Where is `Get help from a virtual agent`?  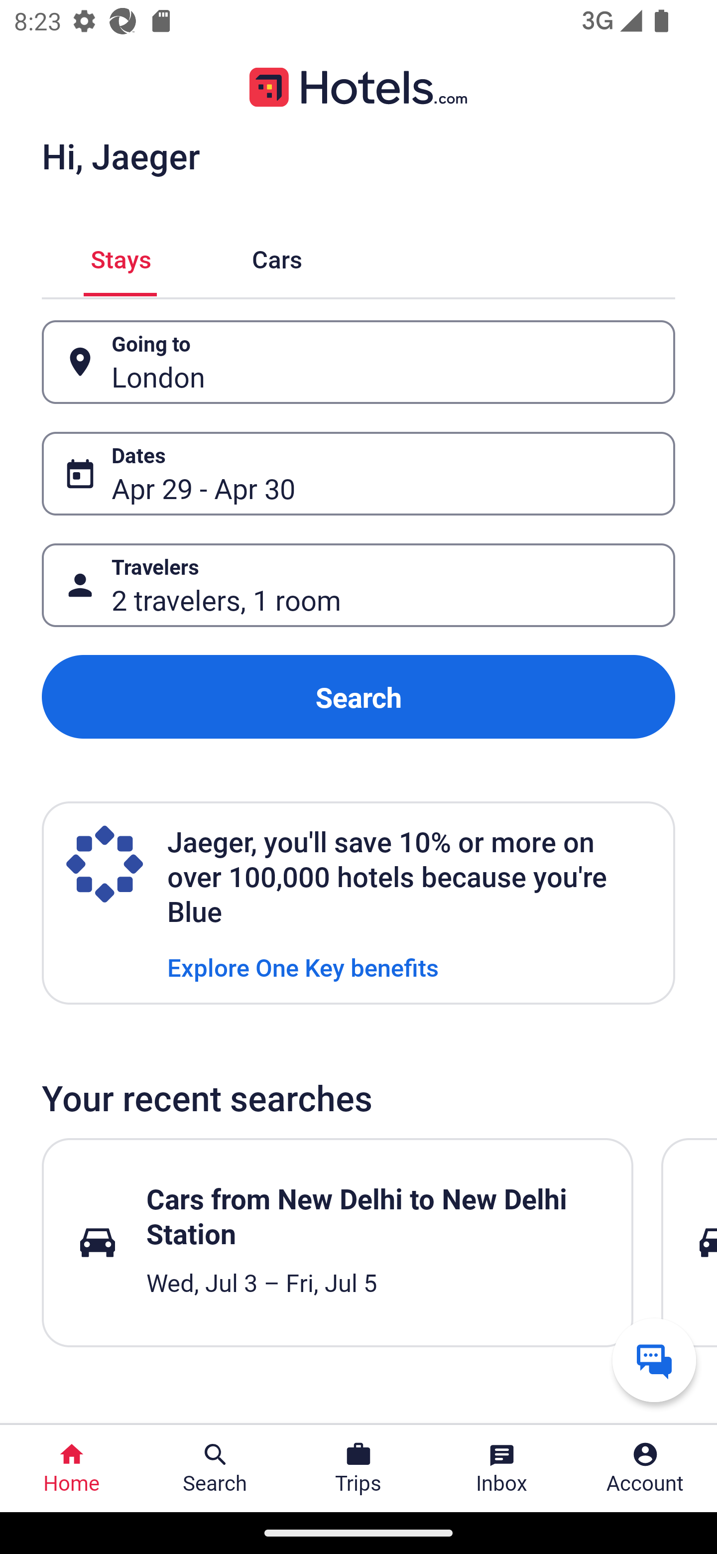 Get help from a virtual agent is located at coordinates (654, 1360).